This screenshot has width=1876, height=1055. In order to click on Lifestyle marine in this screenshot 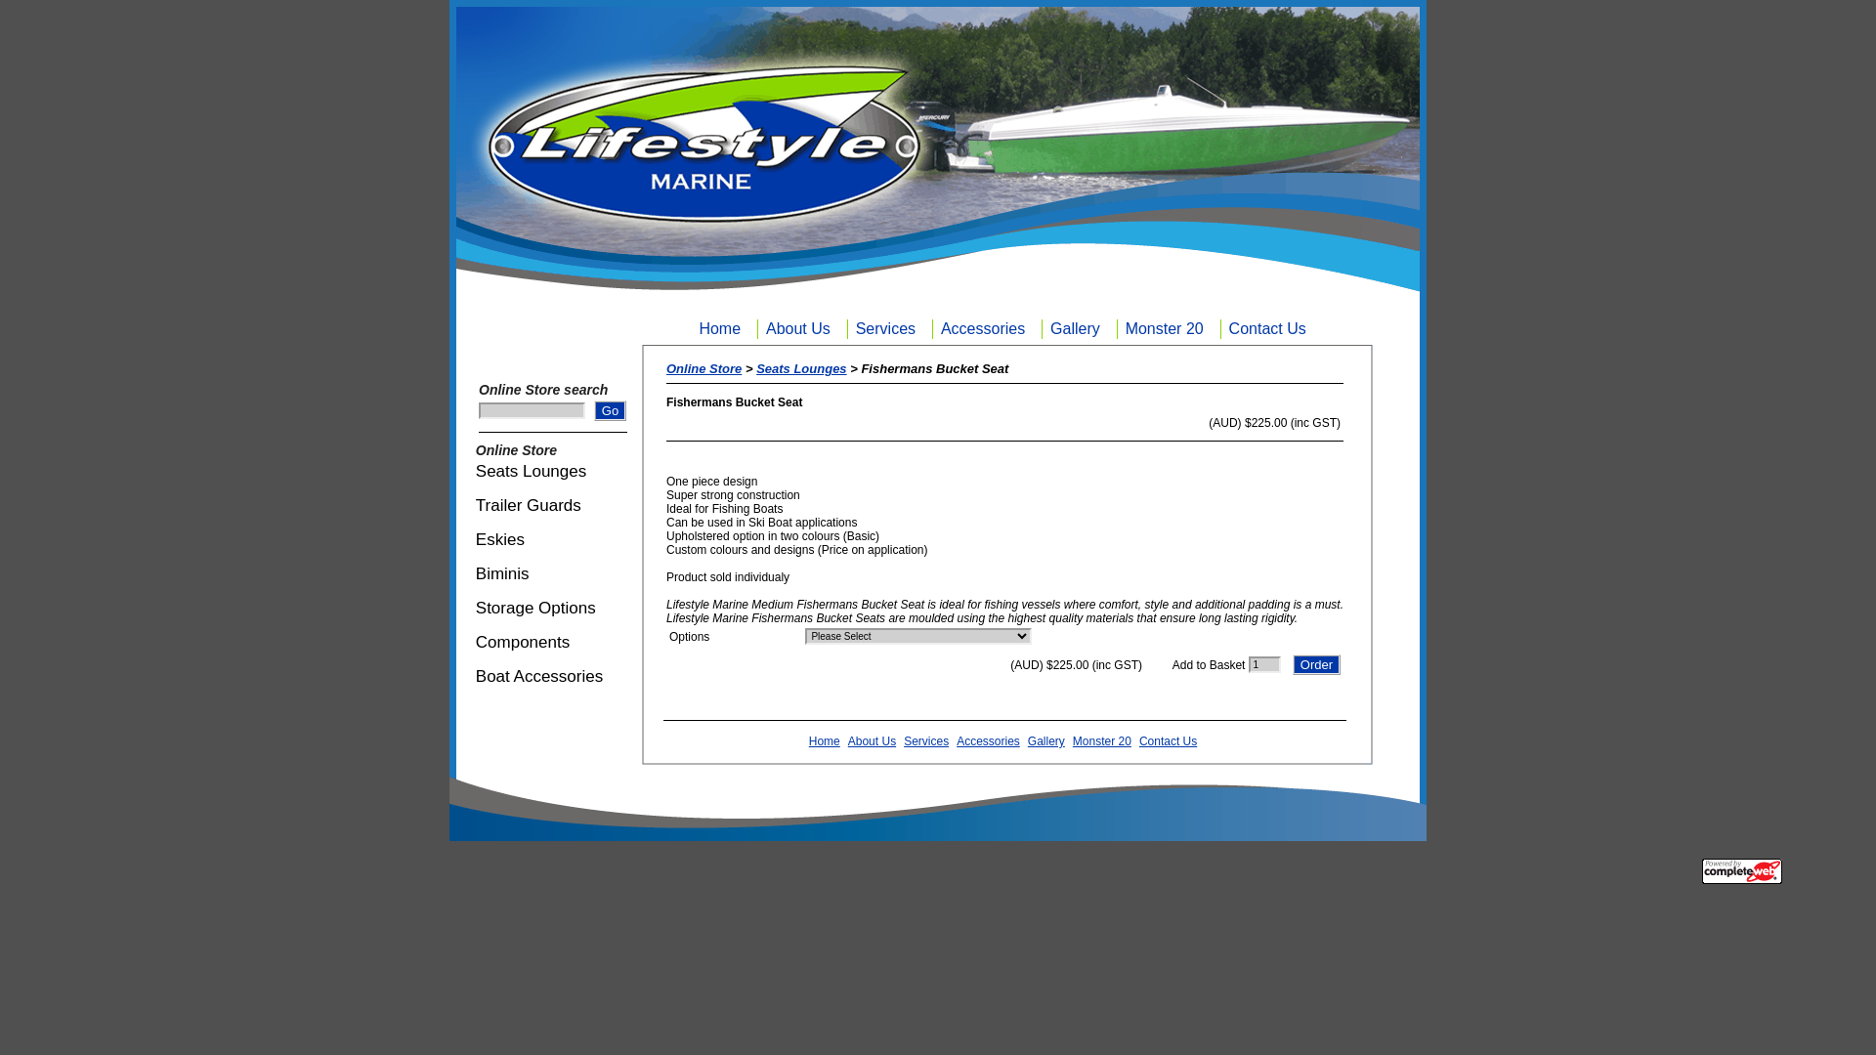, I will do `click(549, 799)`.